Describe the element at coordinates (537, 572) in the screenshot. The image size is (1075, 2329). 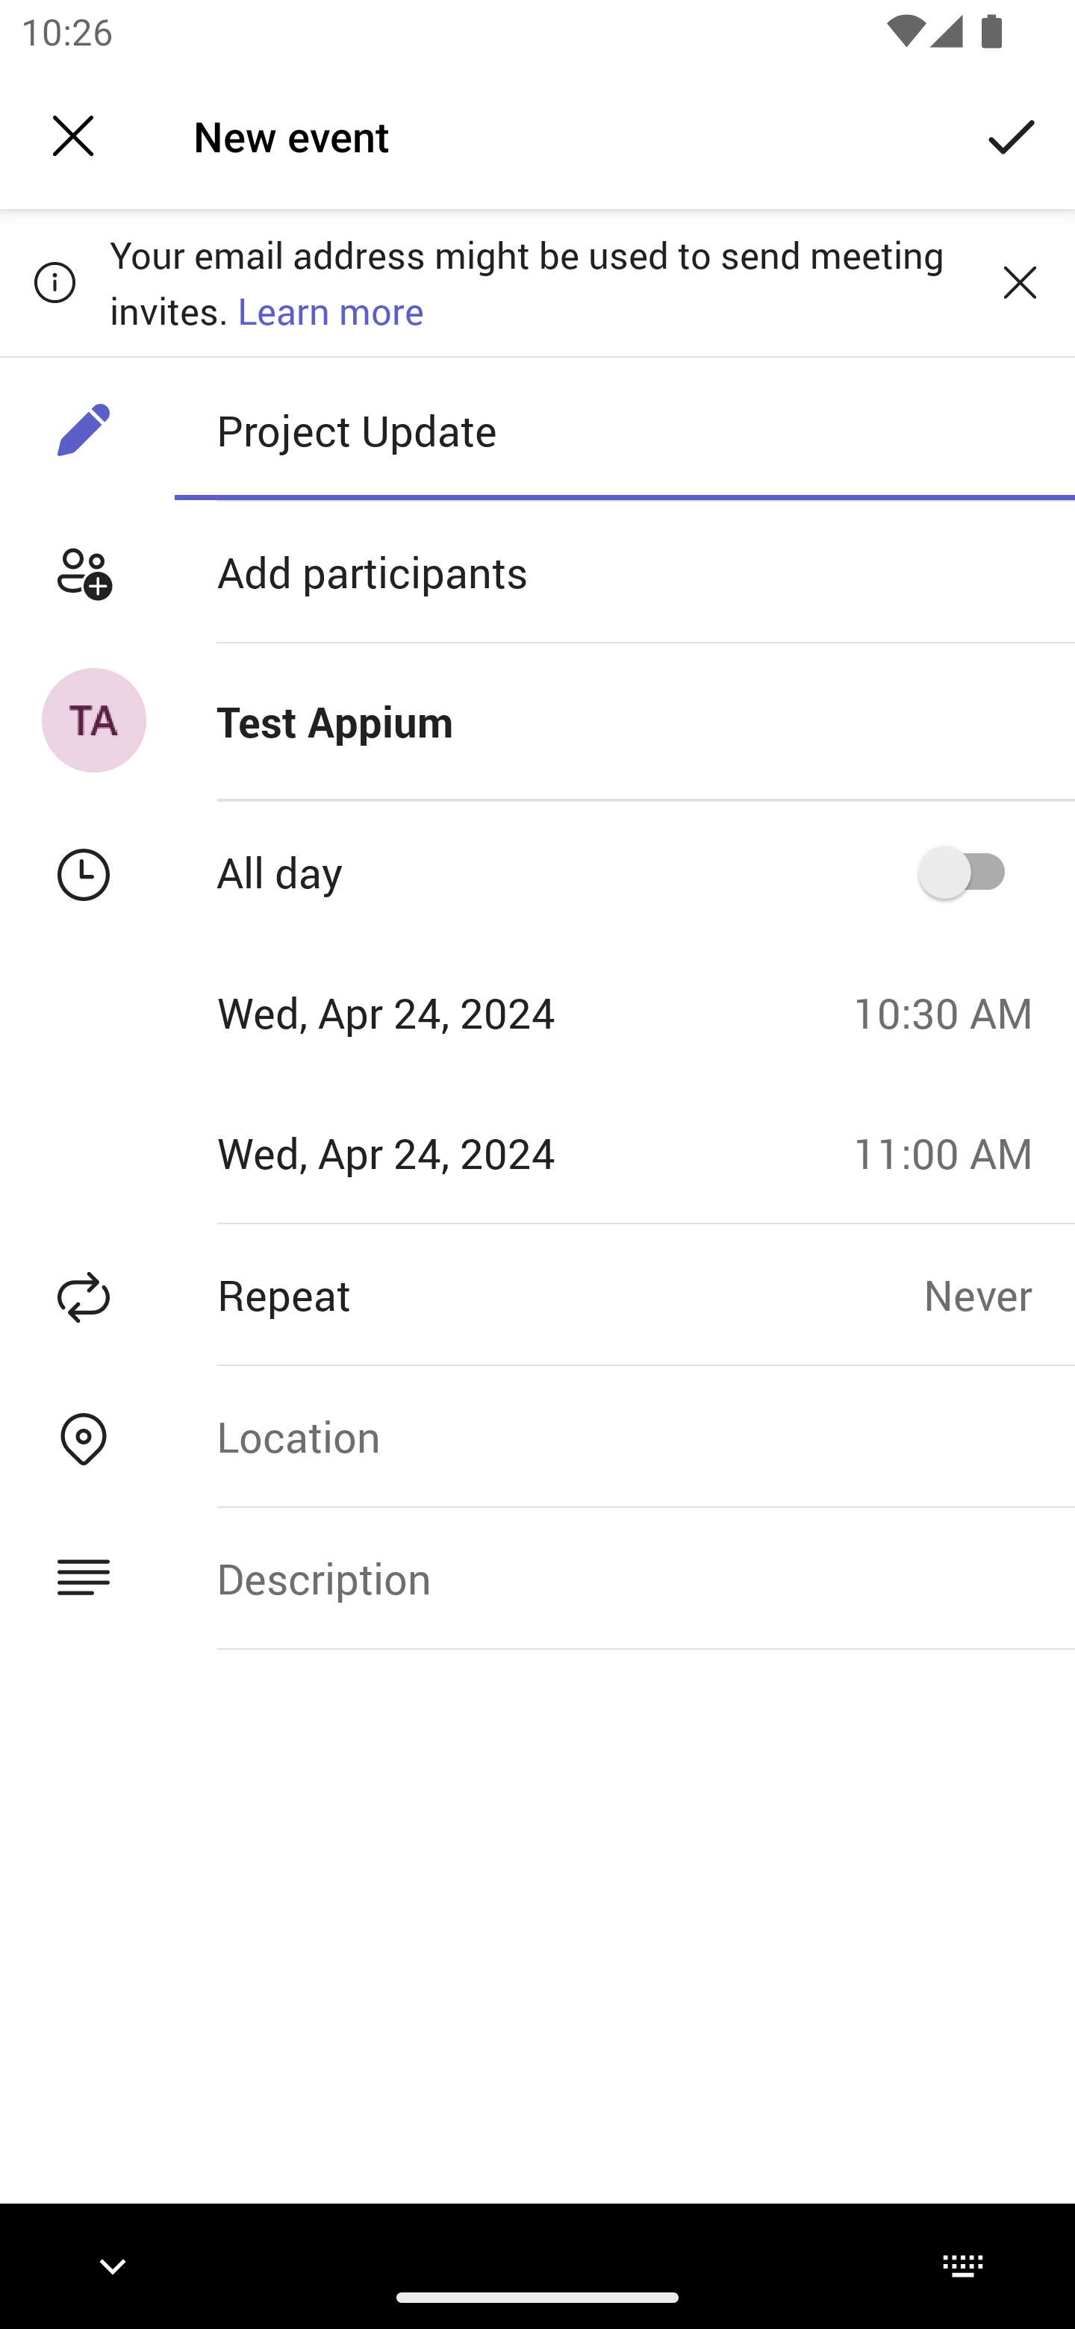
I see `Add participants Add participants option` at that location.